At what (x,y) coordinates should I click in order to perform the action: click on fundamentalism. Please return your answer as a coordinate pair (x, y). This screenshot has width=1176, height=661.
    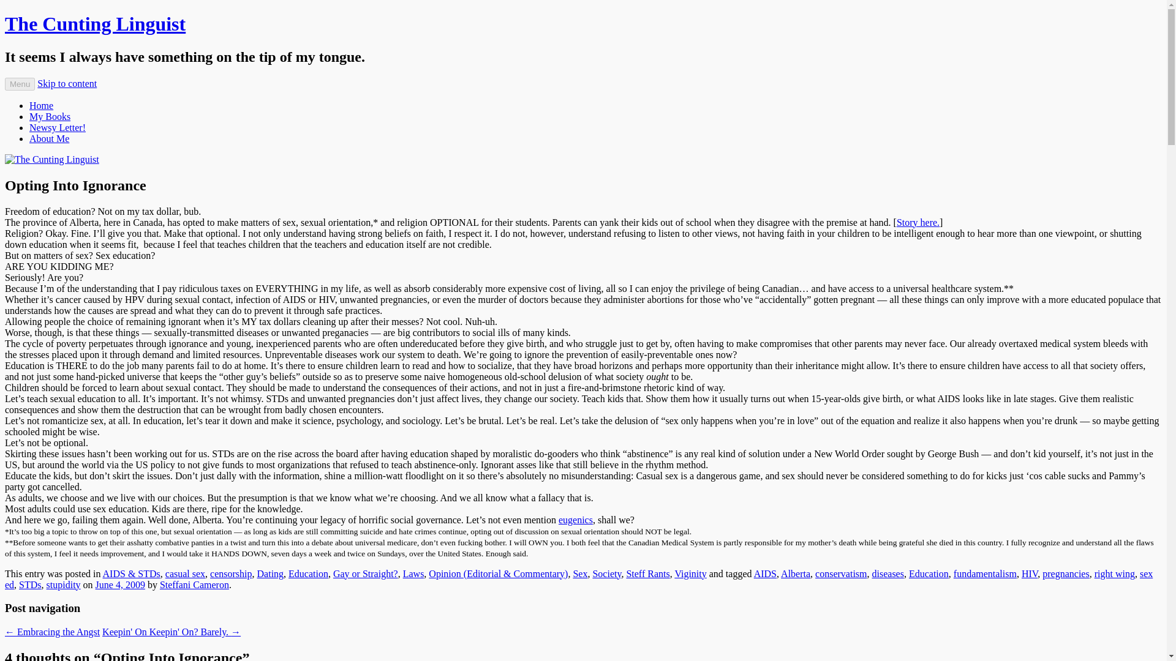
    Looking at the image, I should click on (985, 573).